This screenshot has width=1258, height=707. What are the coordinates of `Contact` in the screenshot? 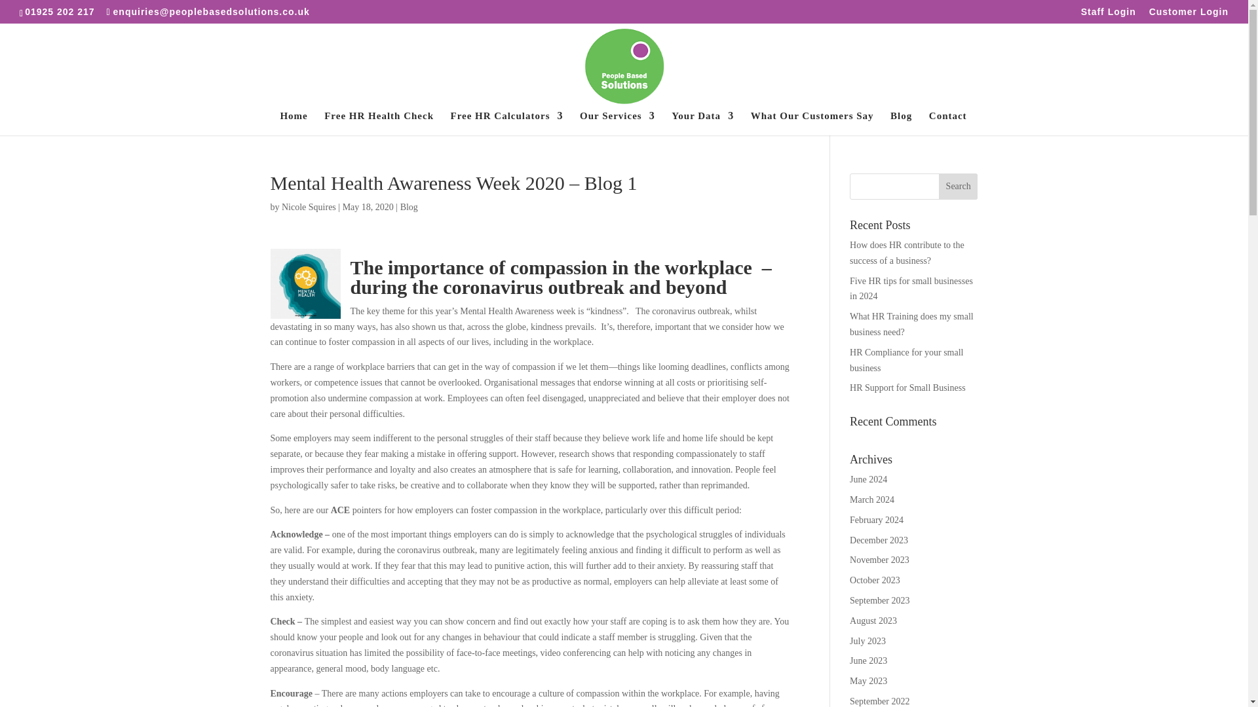 It's located at (948, 123).